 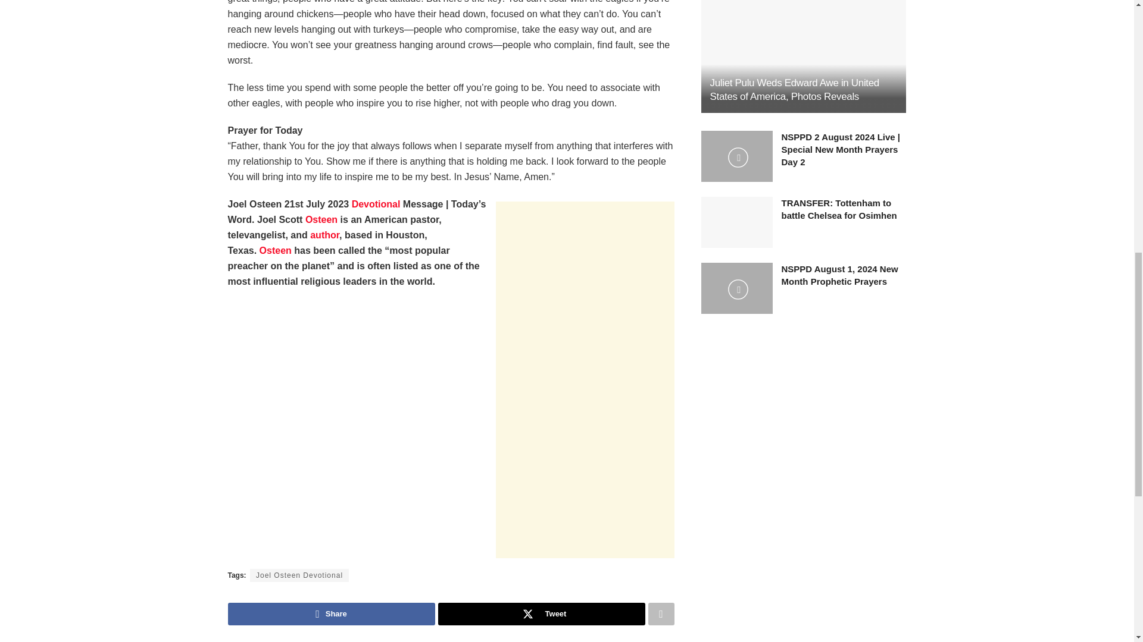 I want to click on Joel Osteen Devotional, so click(x=299, y=575).